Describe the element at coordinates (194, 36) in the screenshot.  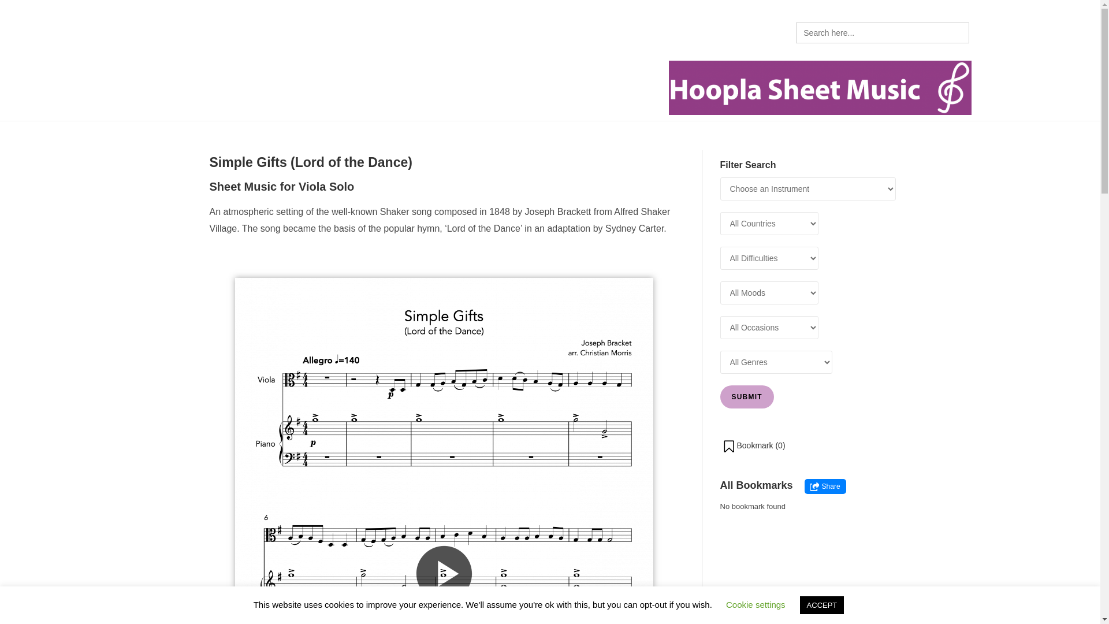
I see `Choose an instrument` at that location.